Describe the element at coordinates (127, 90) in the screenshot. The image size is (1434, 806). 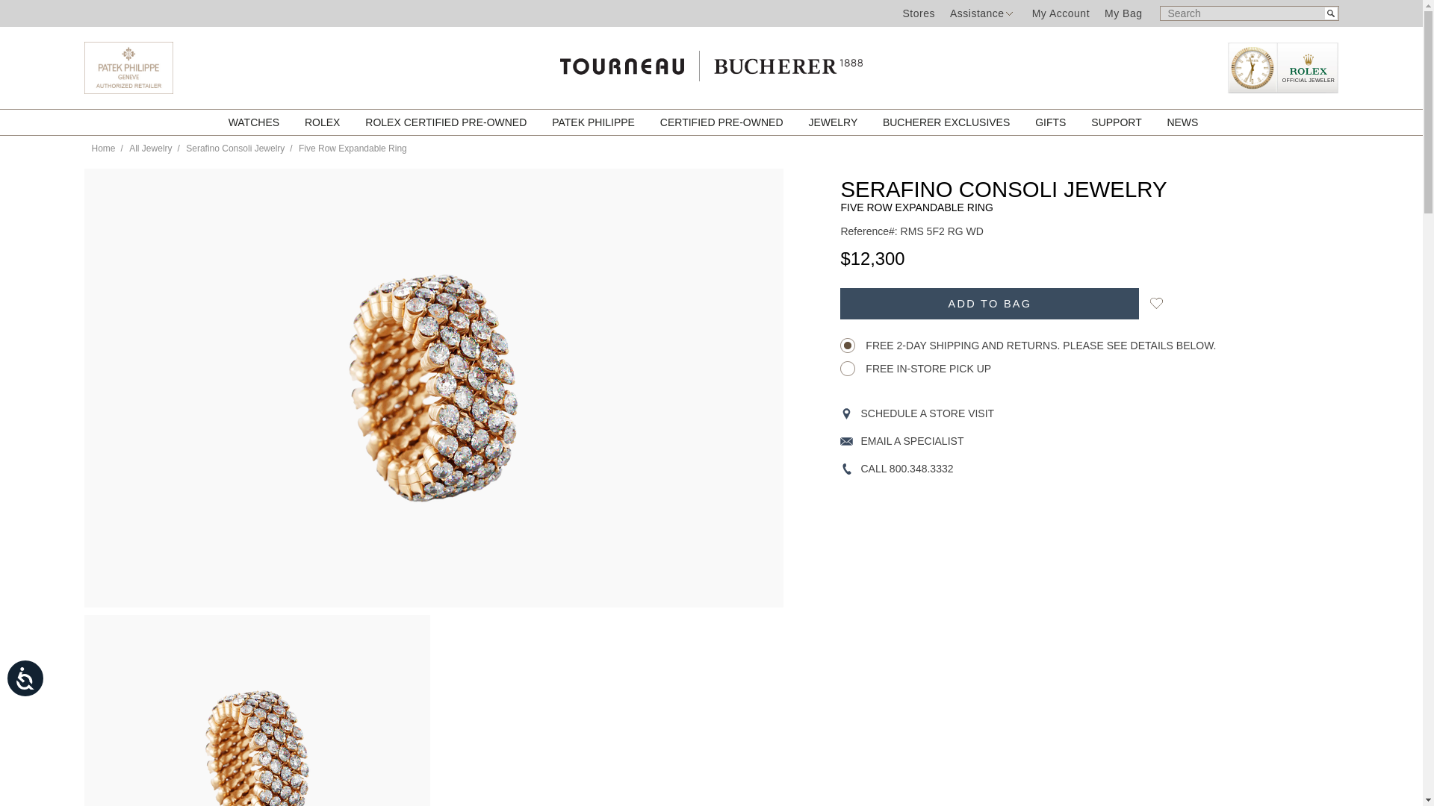
I see `Patek Philippe` at that location.